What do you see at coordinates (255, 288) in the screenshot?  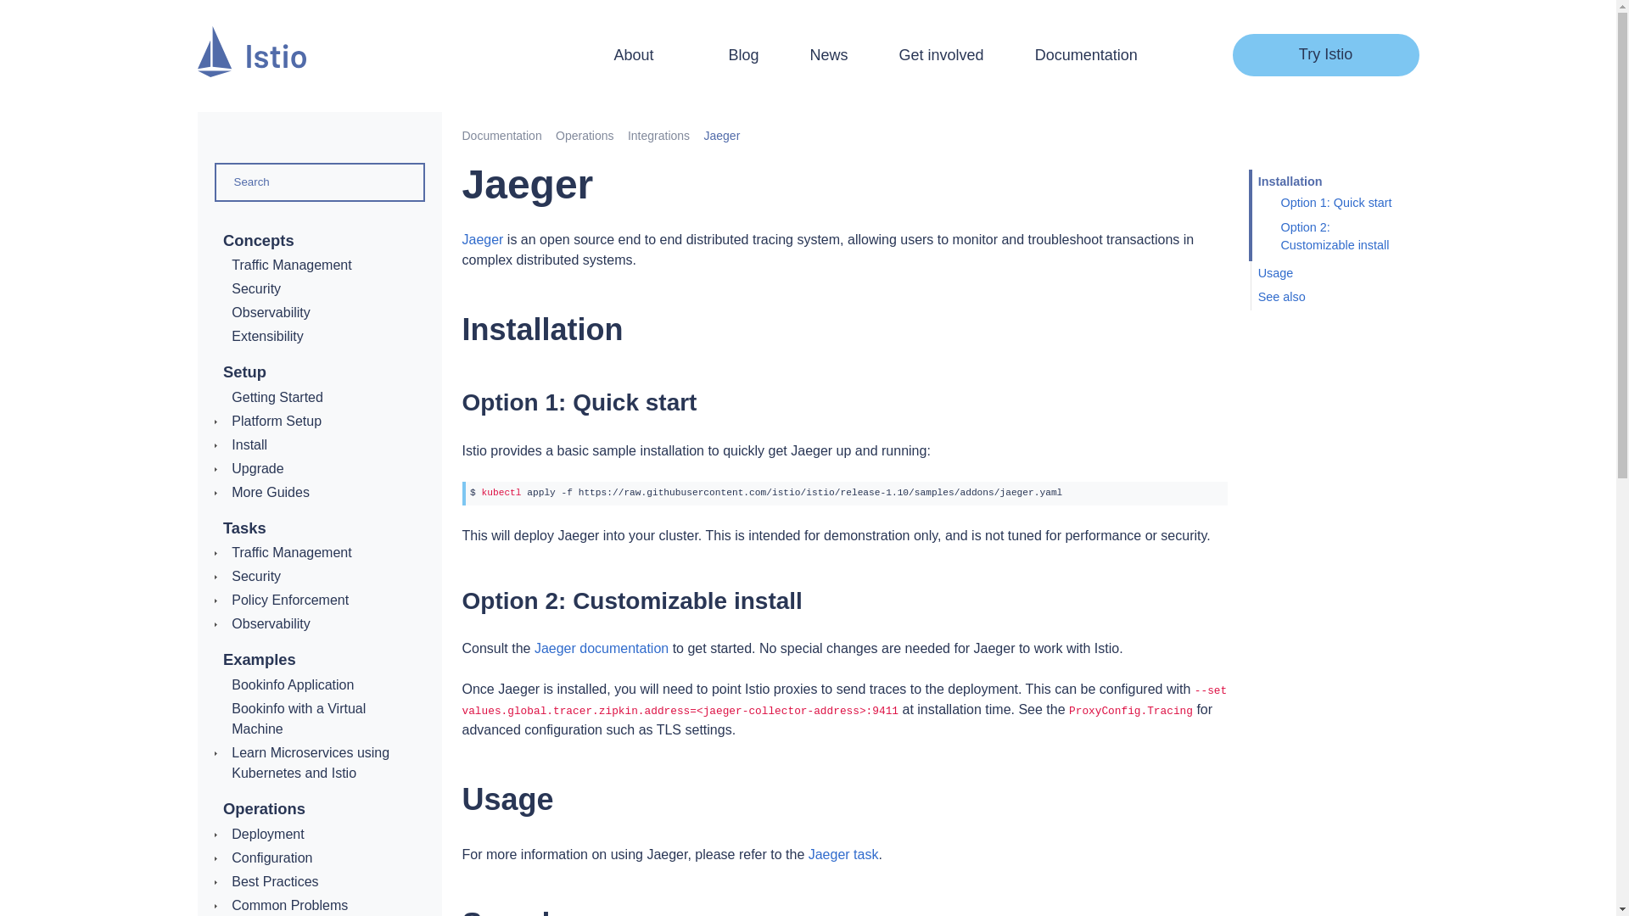 I see `Security` at bounding box center [255, 288].